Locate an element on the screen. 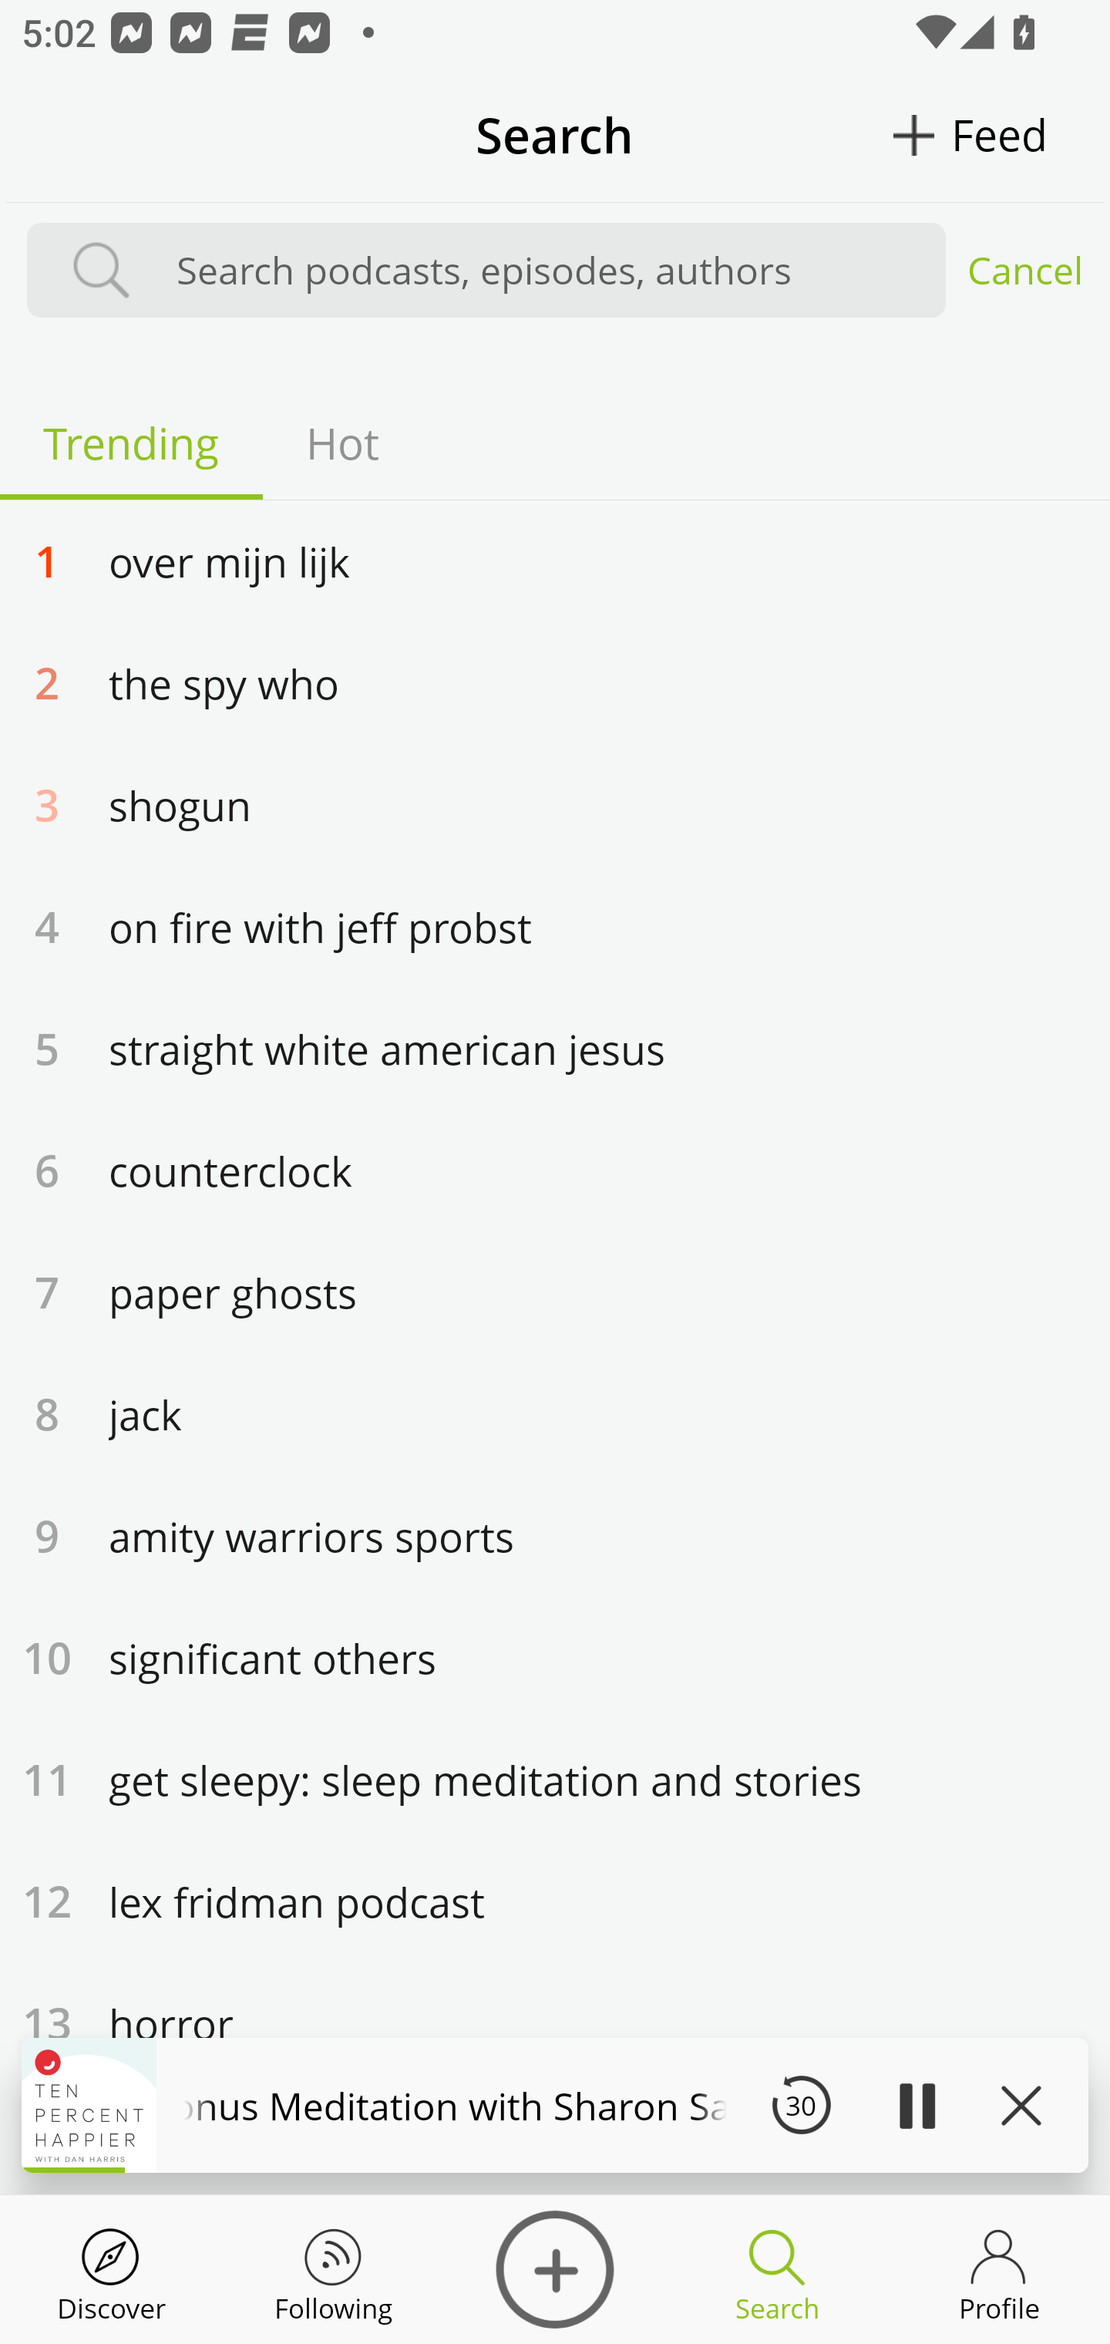 The width and height of the screenshot is (1110, 2344). Discover is located at coordinates (111, 2270).